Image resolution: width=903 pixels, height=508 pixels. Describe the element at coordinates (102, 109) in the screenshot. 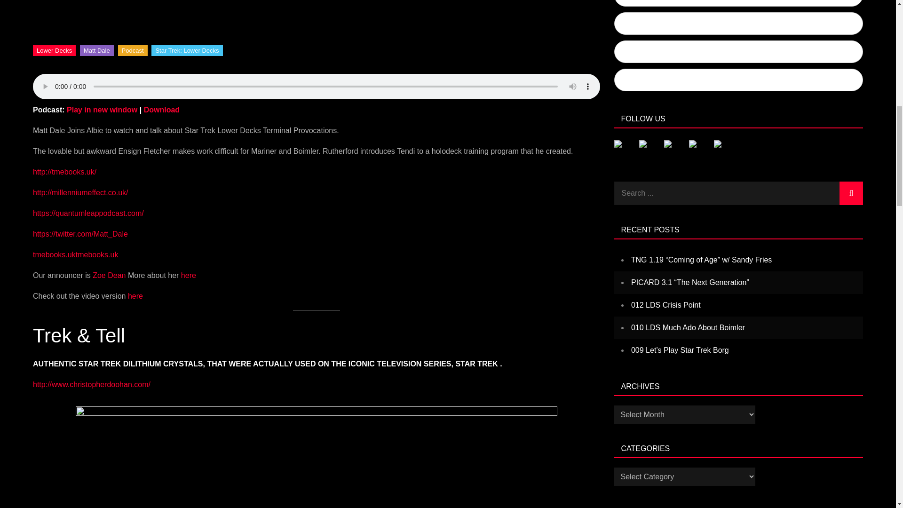

I see `Play in new window` at that location.